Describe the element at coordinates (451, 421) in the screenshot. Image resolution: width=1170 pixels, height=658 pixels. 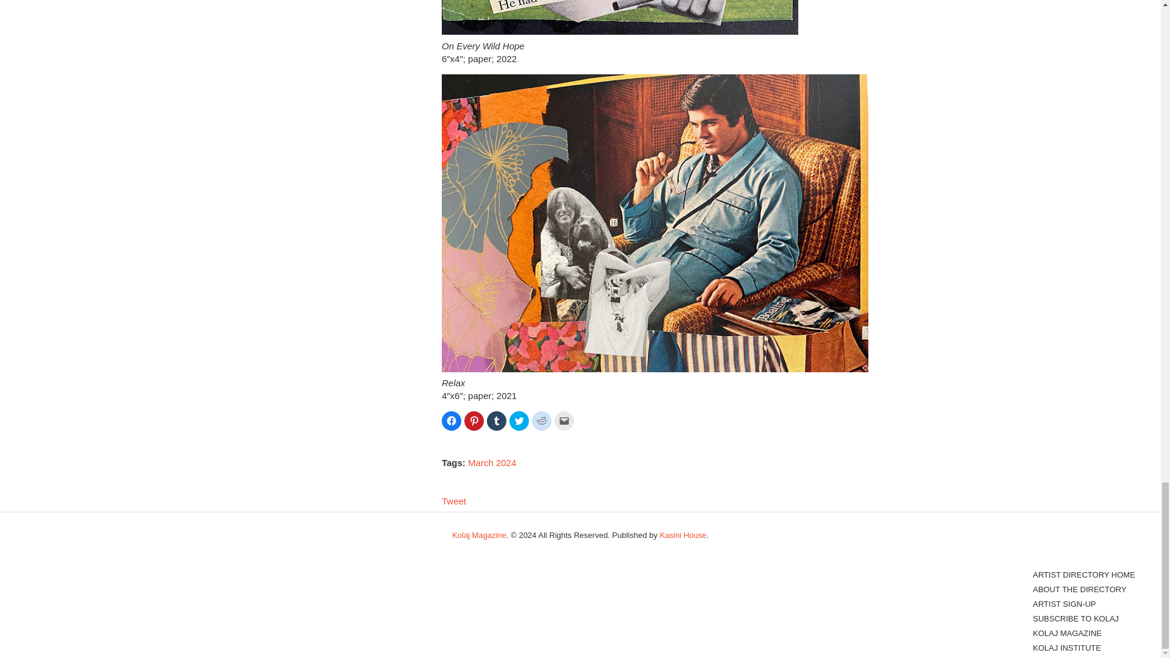
I see `Click to share on Facebook` at that location.